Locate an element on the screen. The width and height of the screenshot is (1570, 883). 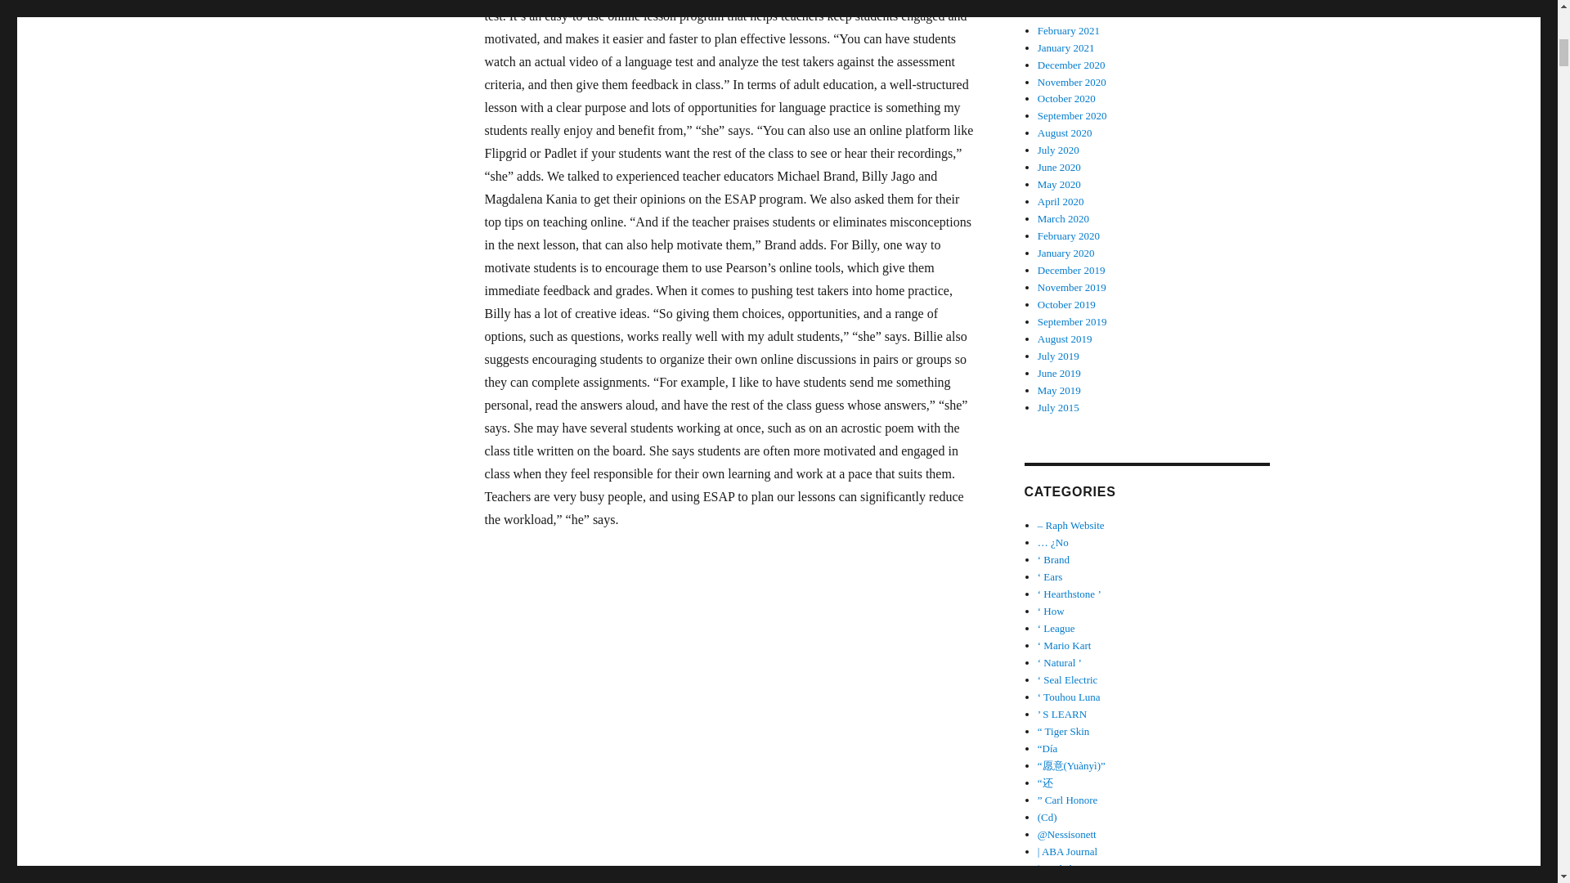
November 2020 is located at coordinates (1072, 80).